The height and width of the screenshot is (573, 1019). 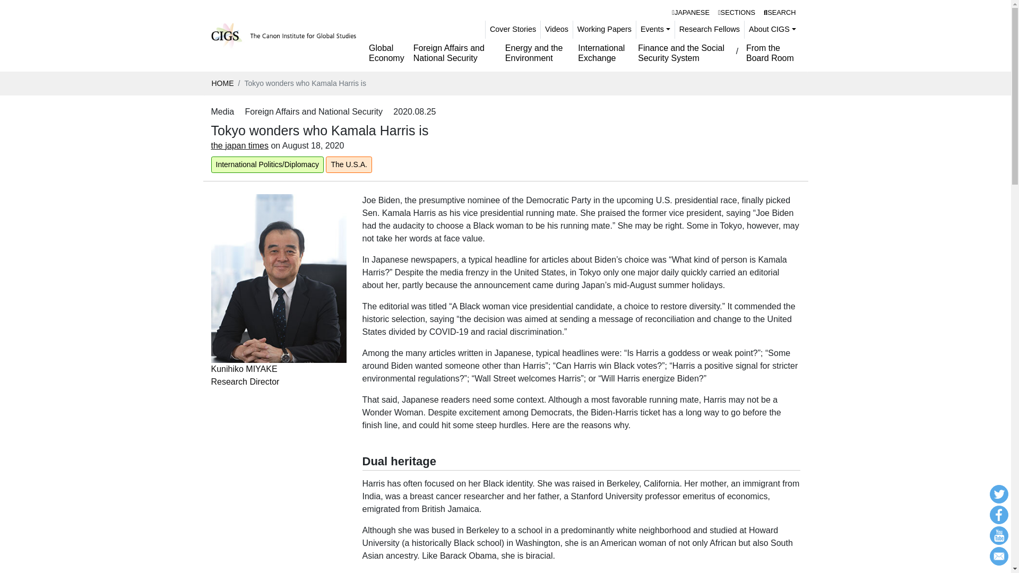 What do you see at coordinates (737, 12) in the screenshot?
I see `Foreign Affairs and National Security` at bounding box center [737, 12].